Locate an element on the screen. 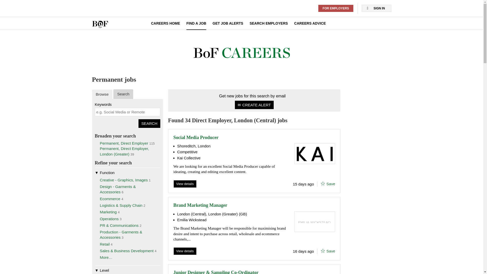  SEARCH EMPLOYERS is located at coordinates (268, 23).